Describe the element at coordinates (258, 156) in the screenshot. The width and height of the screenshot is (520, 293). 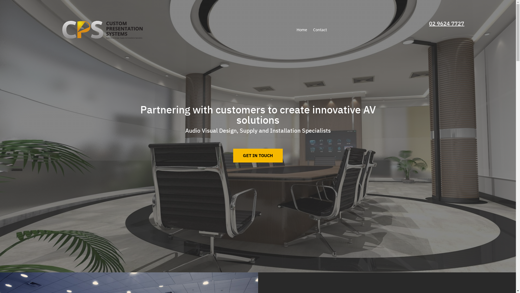
I see `GET IN TOUCH` at that location.